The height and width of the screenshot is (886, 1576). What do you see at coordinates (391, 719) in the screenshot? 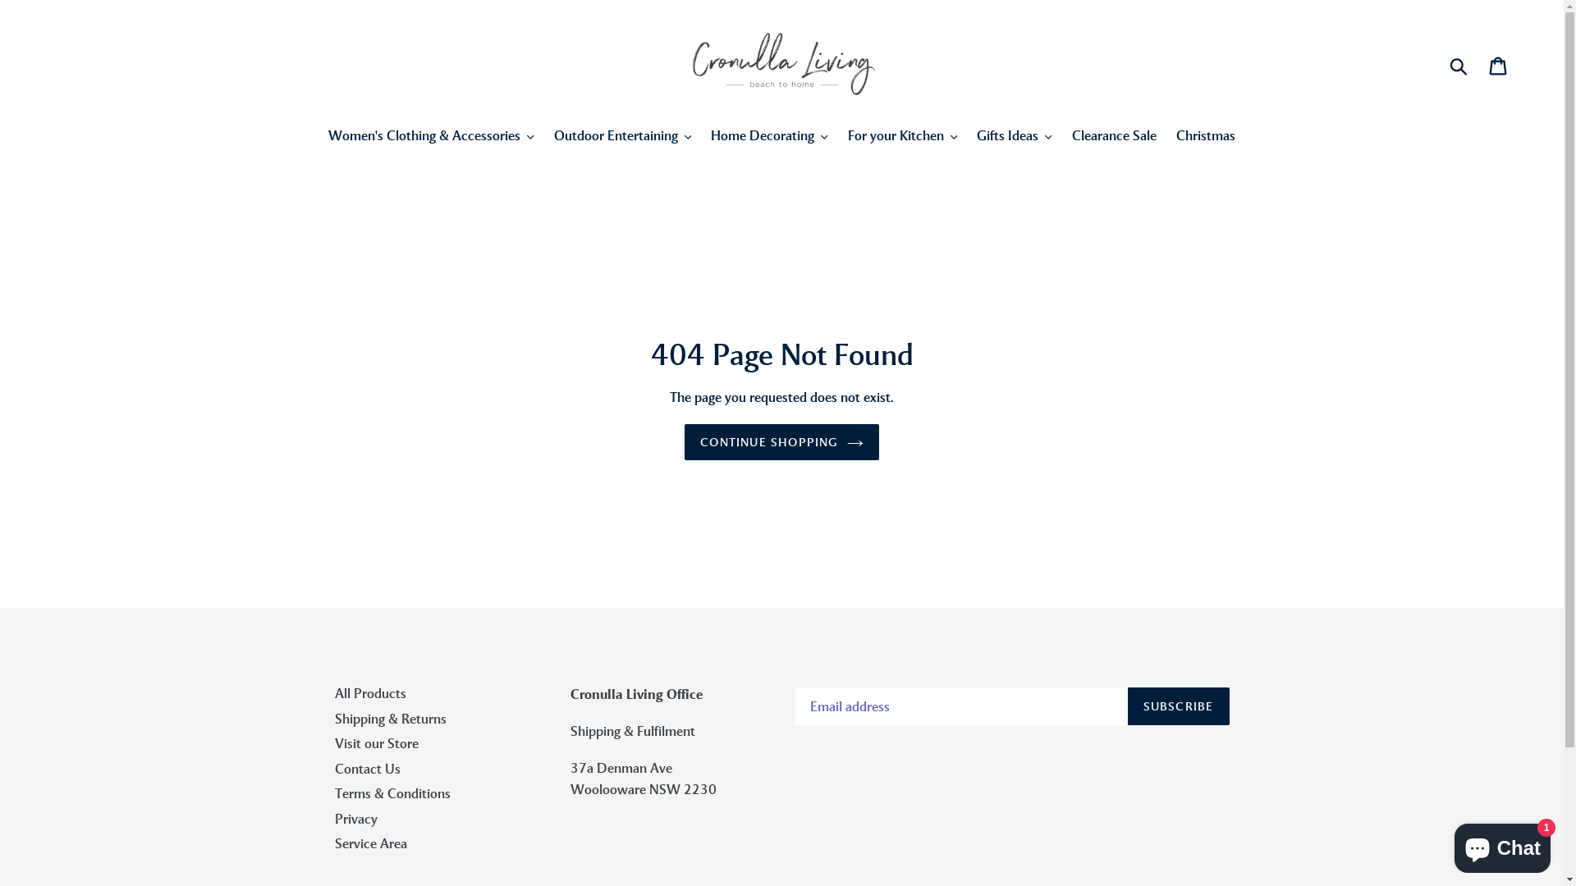
I see `Shipping & Returns` at bounding box center [391, 719].